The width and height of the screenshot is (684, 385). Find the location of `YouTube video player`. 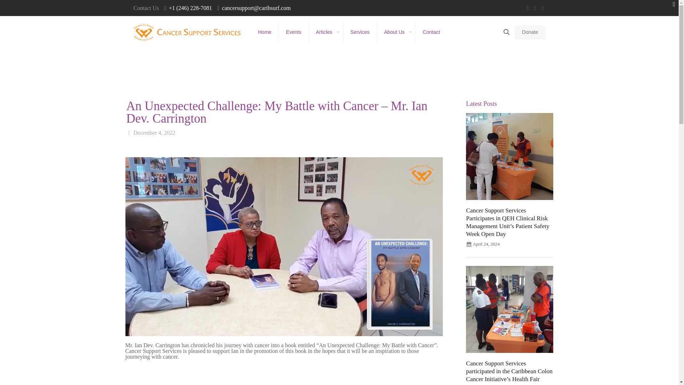

YouTube video player is located at coordinates (284, 375).